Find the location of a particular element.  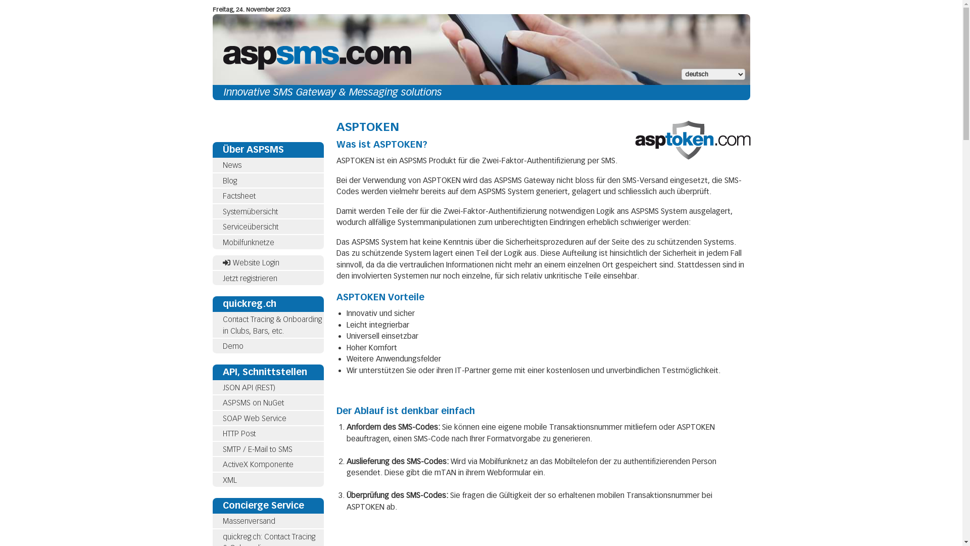

Demo is located at coordinates (232, 346).